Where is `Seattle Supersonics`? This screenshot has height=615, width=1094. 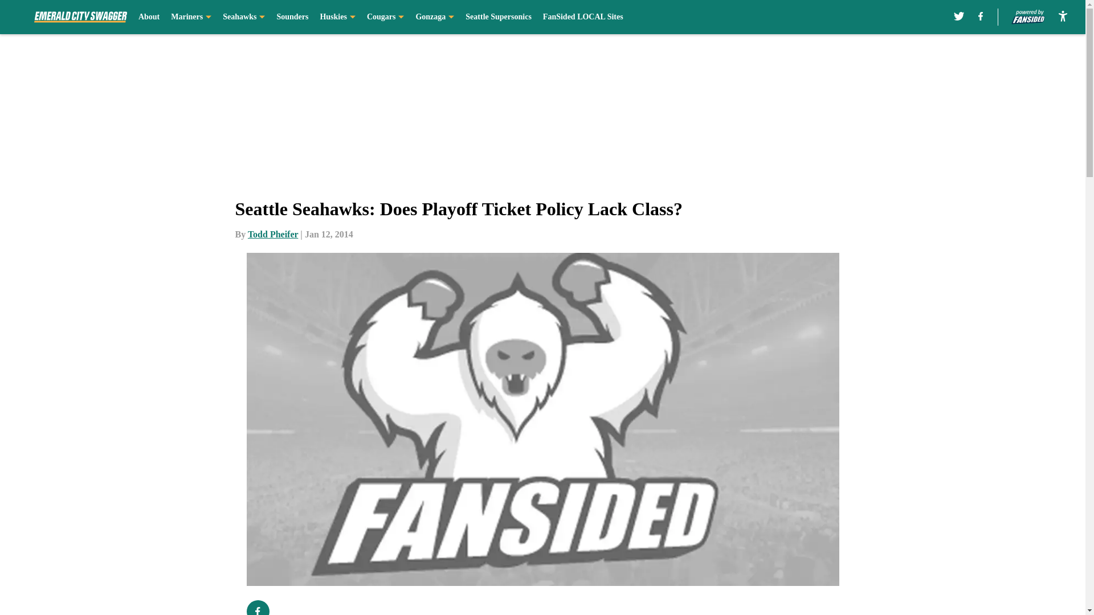
Seattle Supersonics is located at coordinates (499, 17).